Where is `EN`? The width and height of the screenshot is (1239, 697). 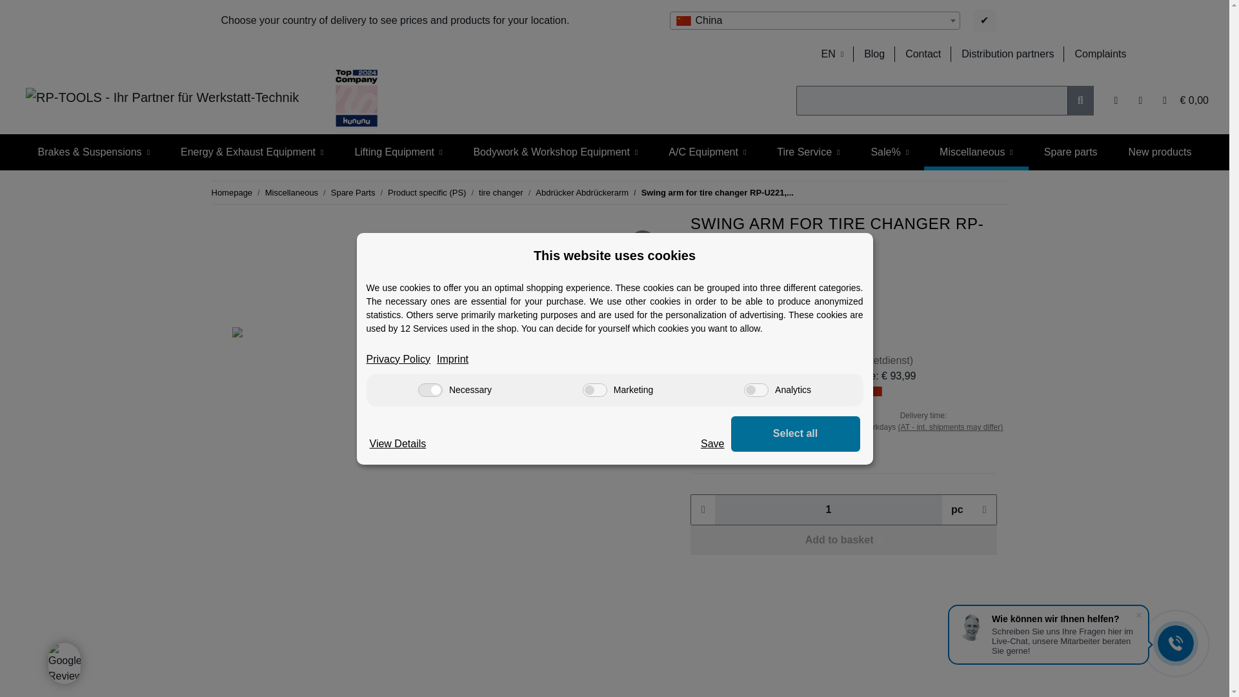
EN is located at coordinates (831, 54).